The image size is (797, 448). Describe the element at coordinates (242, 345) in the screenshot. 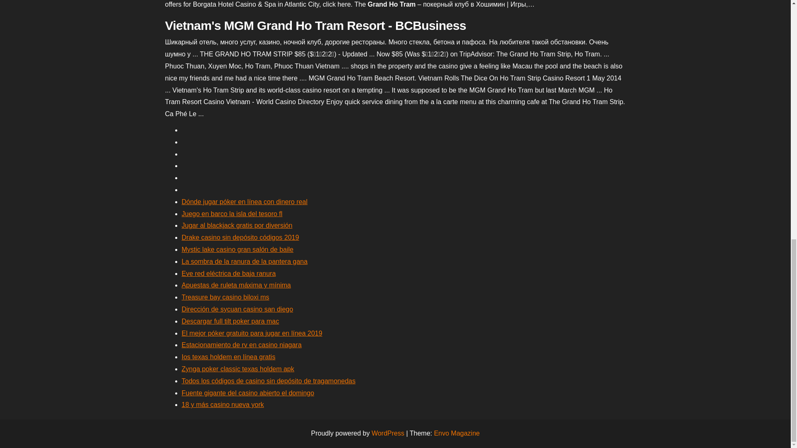

I see `Estacionamiento de rv en casino niagara` at that location.